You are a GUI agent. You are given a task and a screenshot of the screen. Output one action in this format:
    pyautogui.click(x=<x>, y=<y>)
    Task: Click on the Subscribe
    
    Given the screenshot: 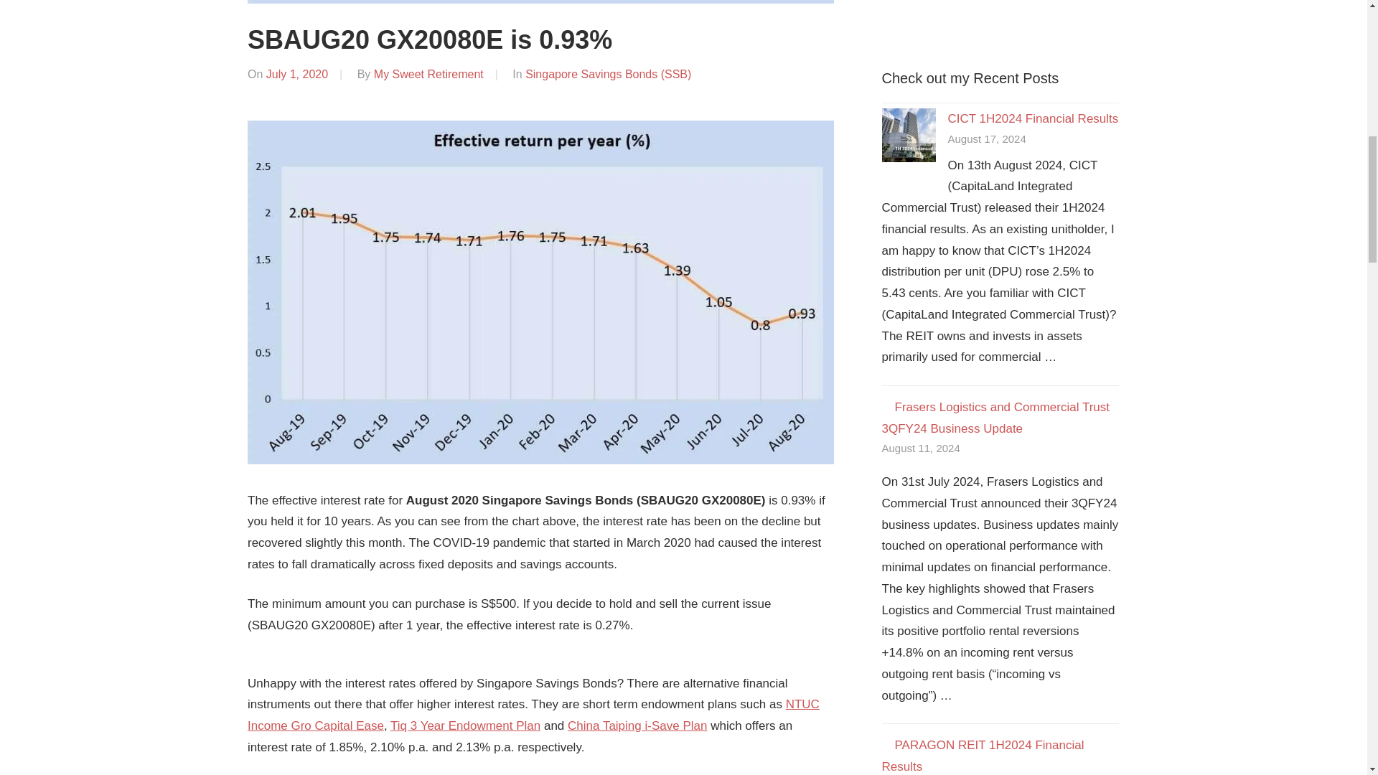 What is the action you would take?
    pyautogui.click(x=929, y=1)
    